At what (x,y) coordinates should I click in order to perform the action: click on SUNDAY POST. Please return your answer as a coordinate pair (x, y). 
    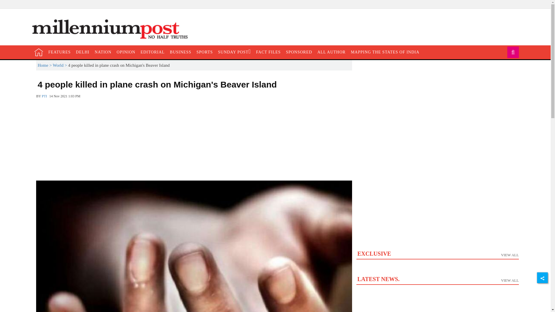
    Looking at the image, I should click on (234, 52).